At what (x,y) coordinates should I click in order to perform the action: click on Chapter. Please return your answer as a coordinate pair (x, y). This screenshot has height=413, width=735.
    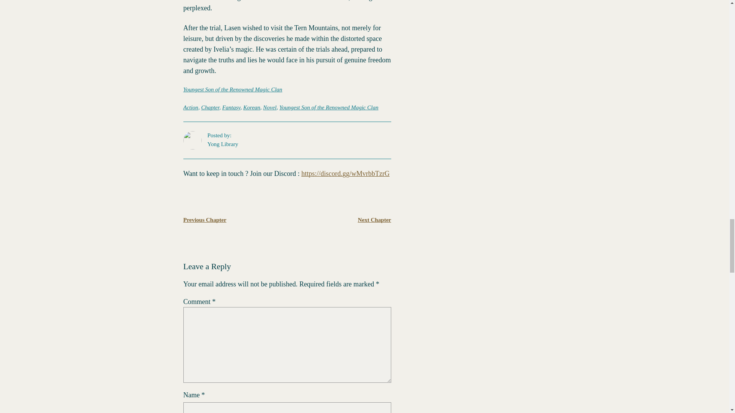
    Looking at the image, I should click on (210, 107).